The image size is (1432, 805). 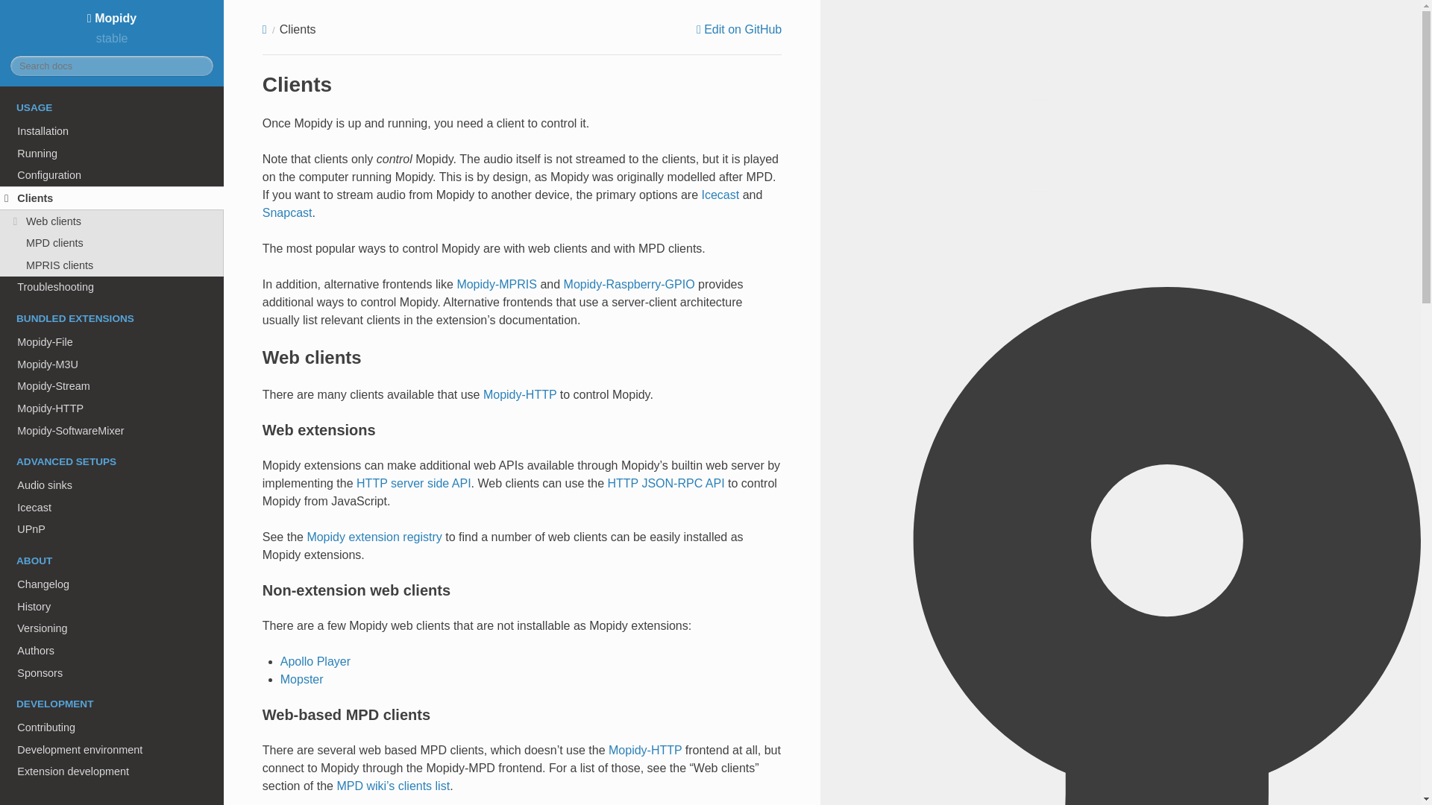 What do you see at coordinates (112, 288) in the screenshot?
I see `Troubleshooting` at bounding box center [112, 288].